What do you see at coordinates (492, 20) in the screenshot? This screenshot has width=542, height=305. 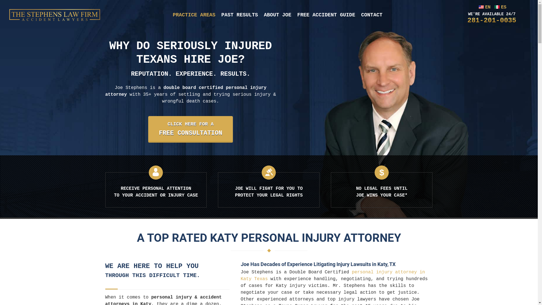 I see `281-201-0035` at bounding box center [492, 20].